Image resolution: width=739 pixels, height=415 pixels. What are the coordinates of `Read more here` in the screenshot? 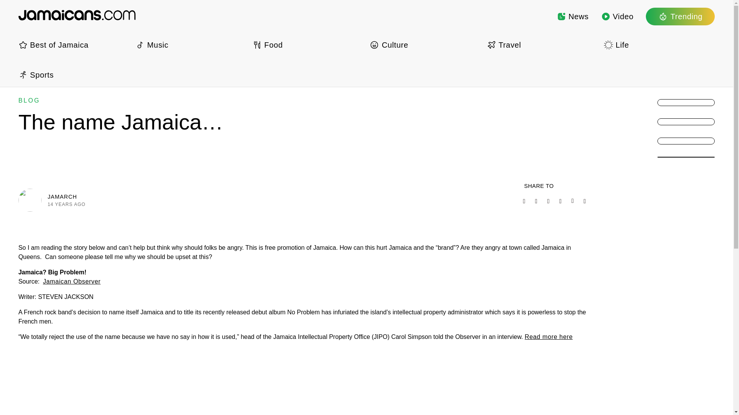 It's located at (549, 337).